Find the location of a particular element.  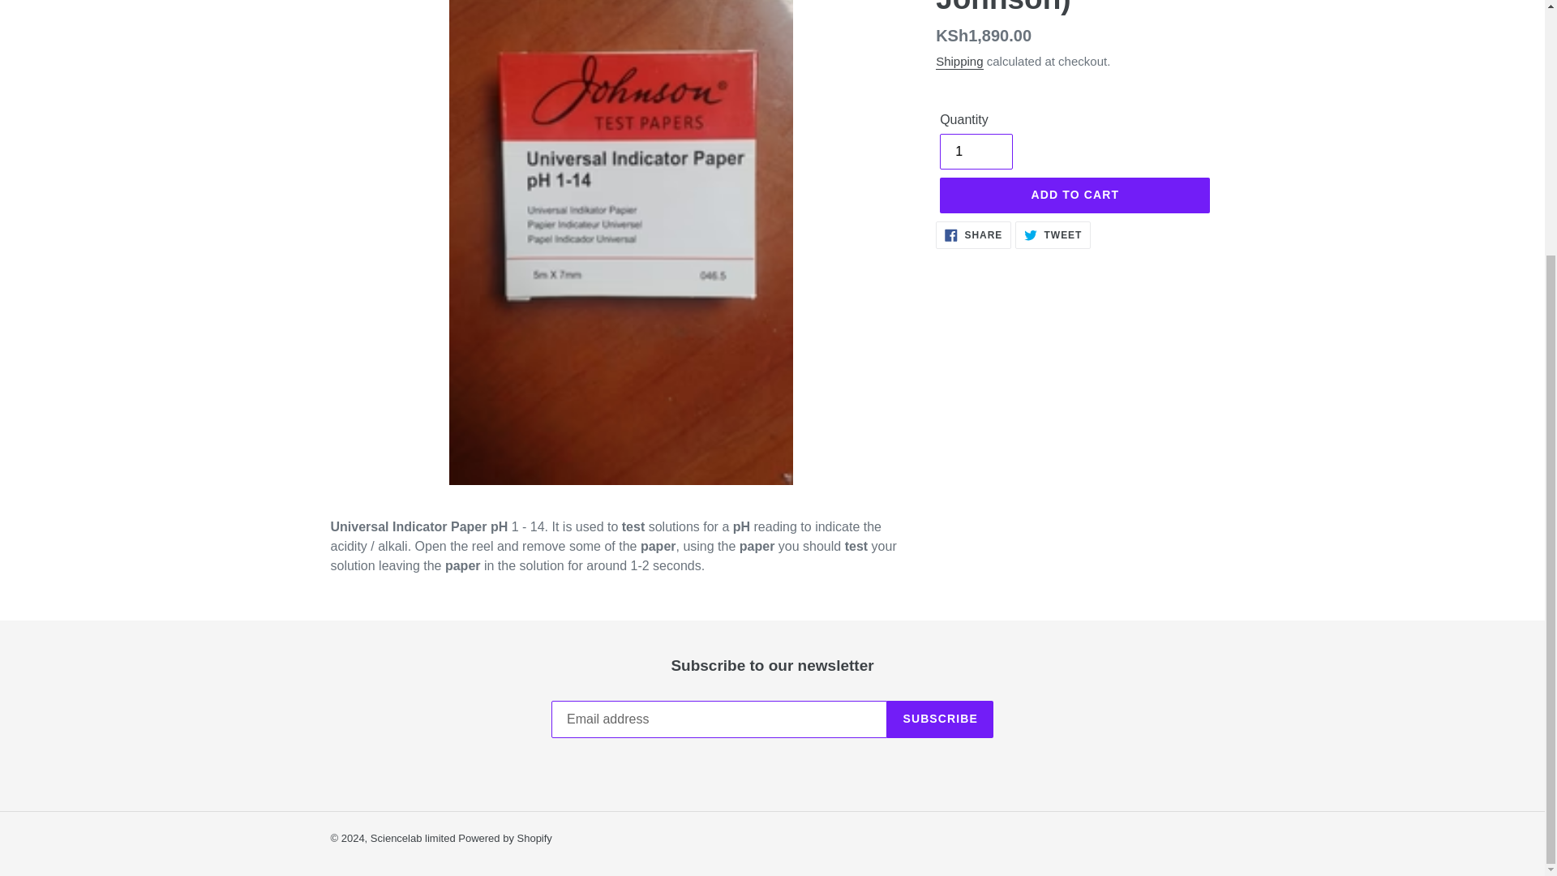

Powered by Shopify is located at coordinates (959, 62).